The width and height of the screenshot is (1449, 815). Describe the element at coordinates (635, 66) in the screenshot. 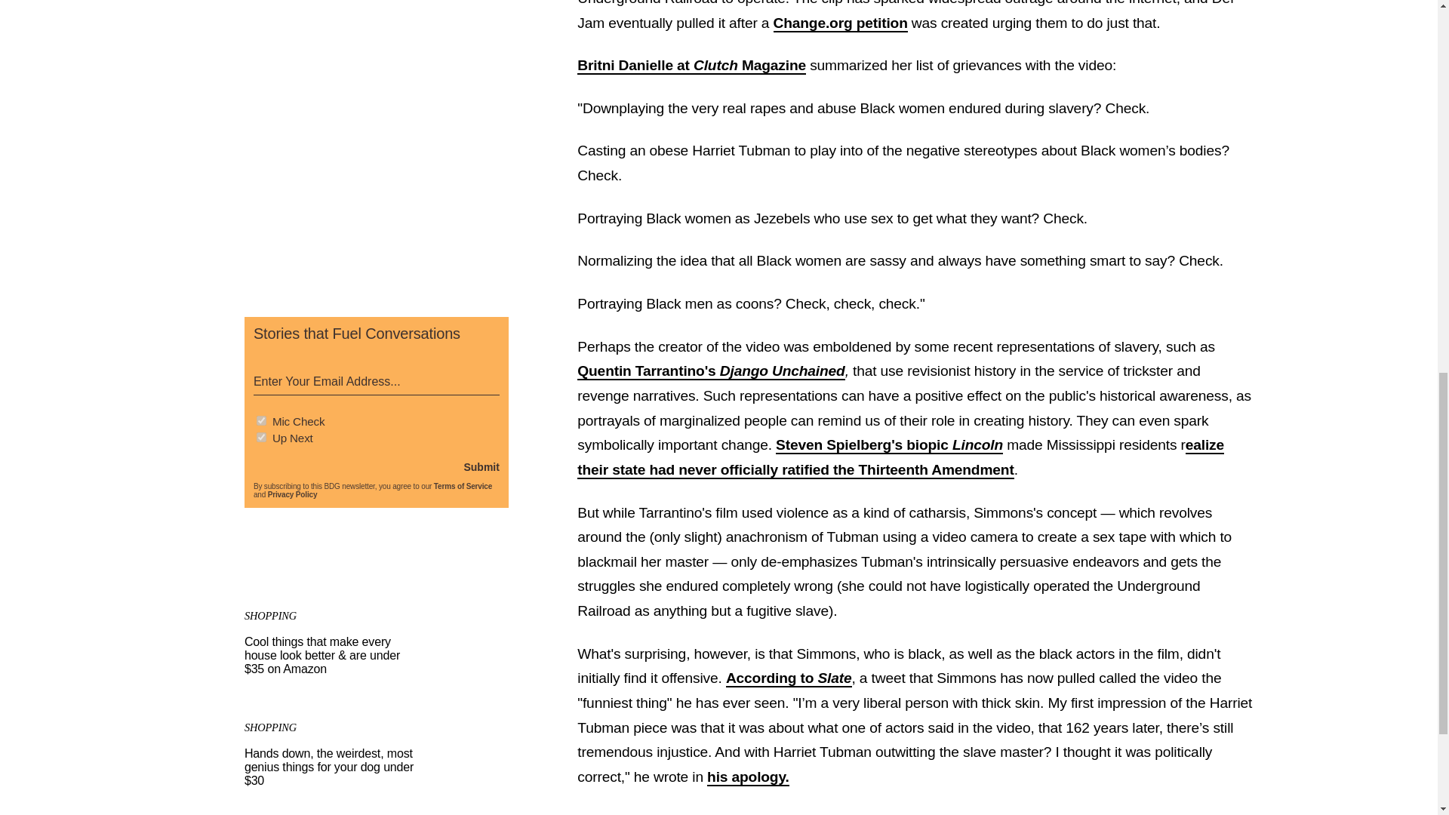

I see `Britni Danielle at` at that location.